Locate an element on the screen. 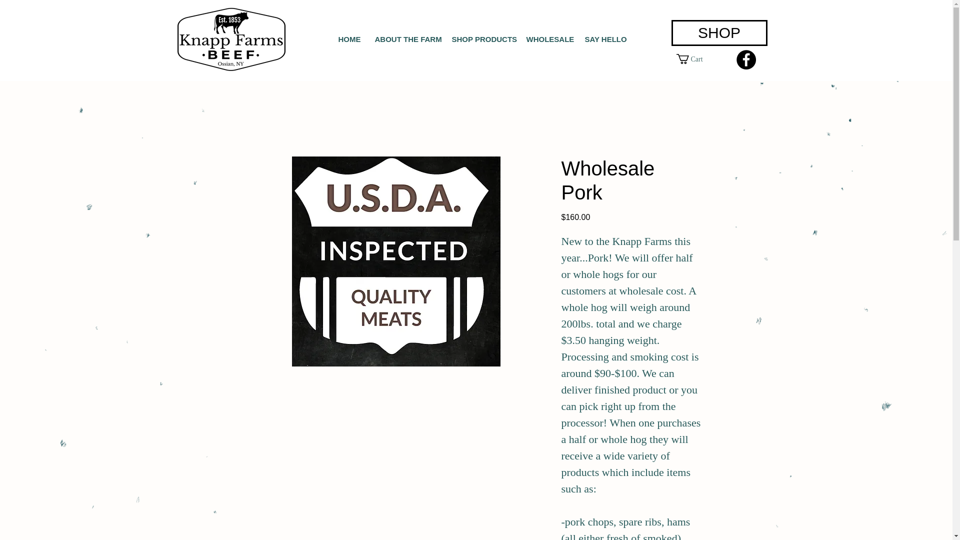  SHOP PRODUCTS is located at coordinates (481, 39).